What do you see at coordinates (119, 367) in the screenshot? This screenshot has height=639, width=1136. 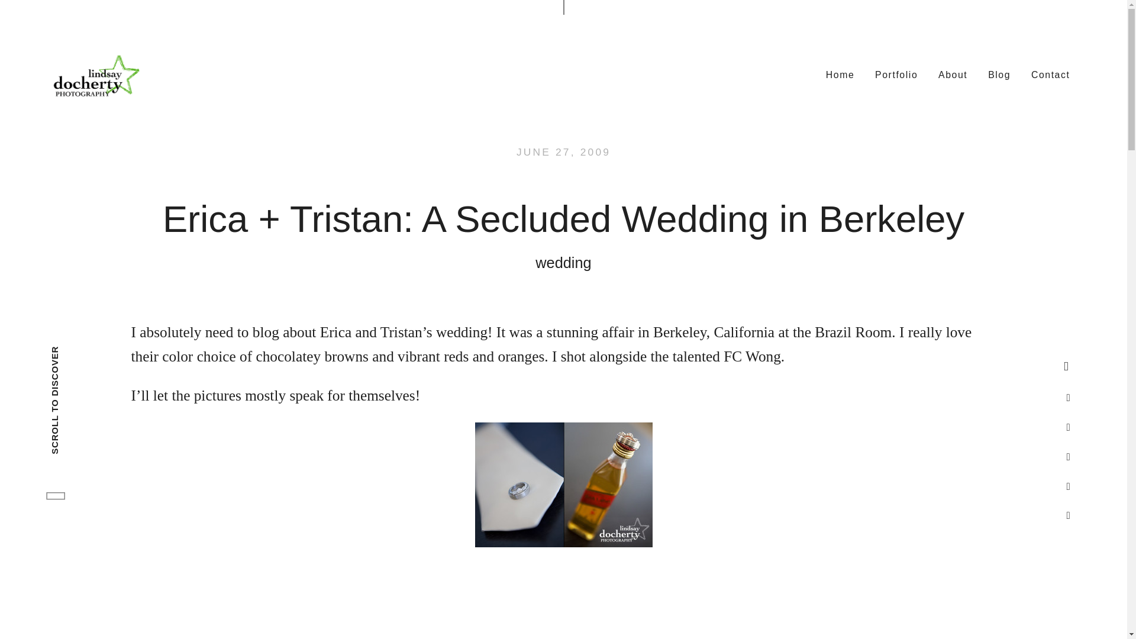 I see `SCROLL TO DISCOVER` at bounding box center [119, 367].